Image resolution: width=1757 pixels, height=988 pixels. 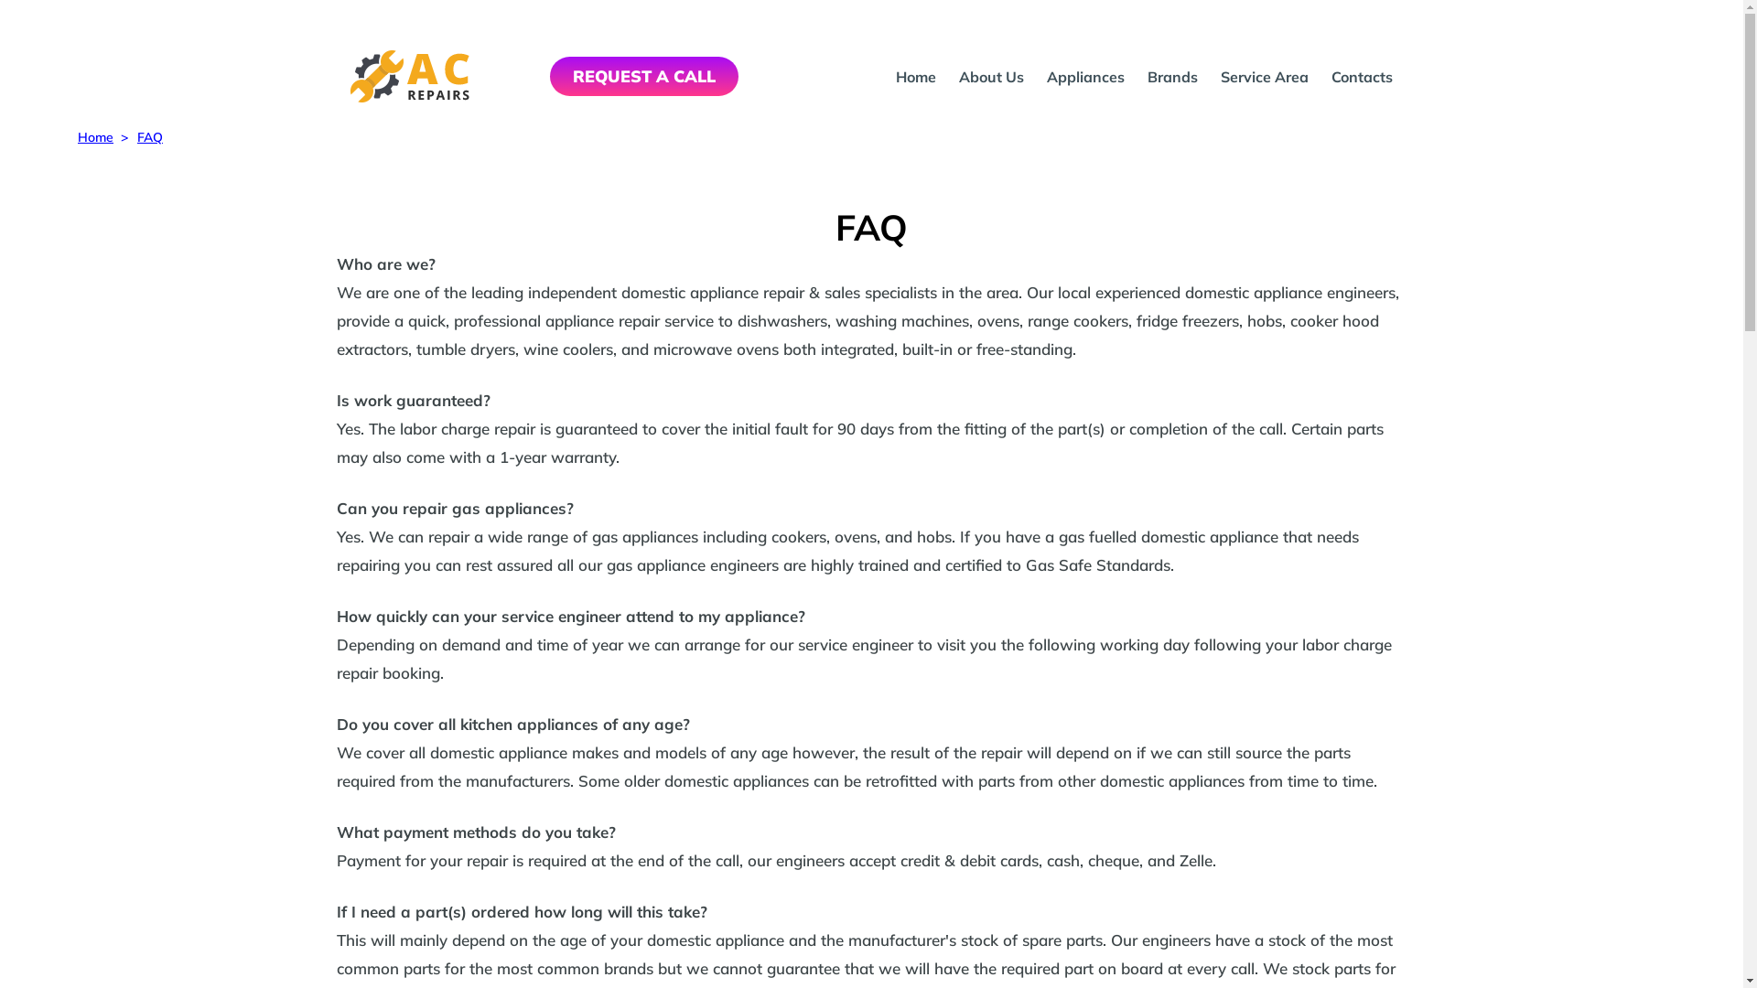 I want to click on Appliances, so click(x=1085, y=77).